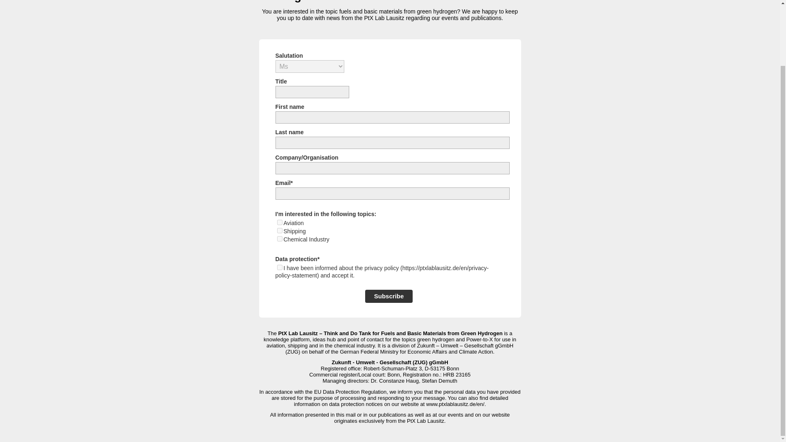 The height and width of the screenshot is (442, 786). I want to click on Subscribe, so click(389, 296).